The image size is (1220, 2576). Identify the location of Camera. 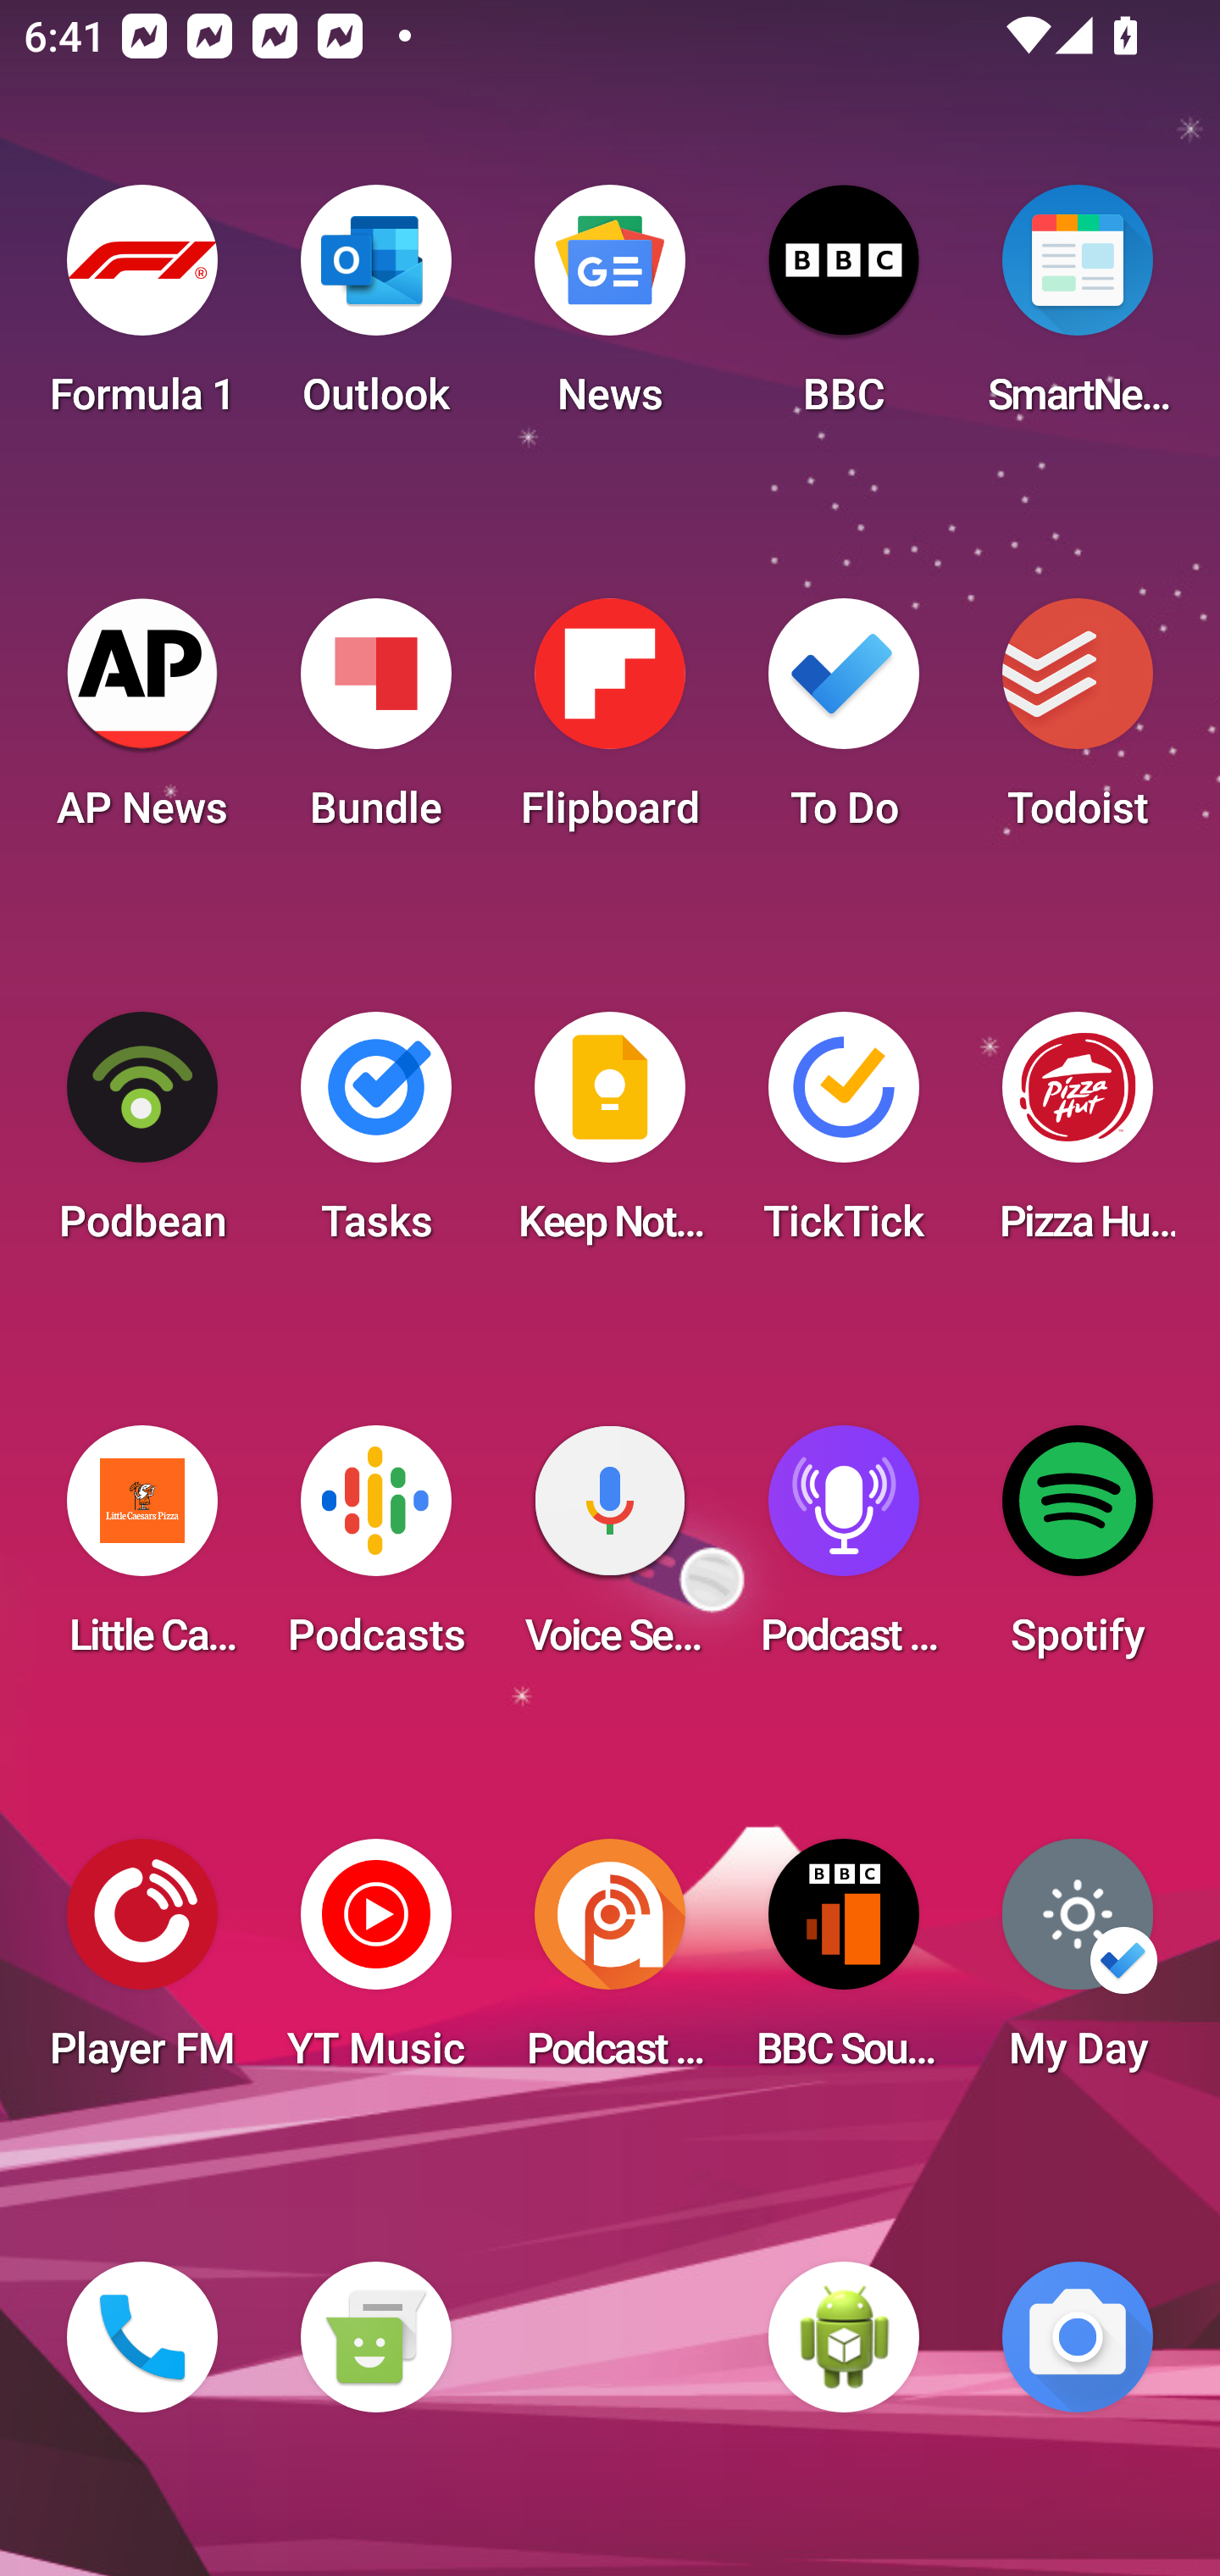
(1078, 2337).